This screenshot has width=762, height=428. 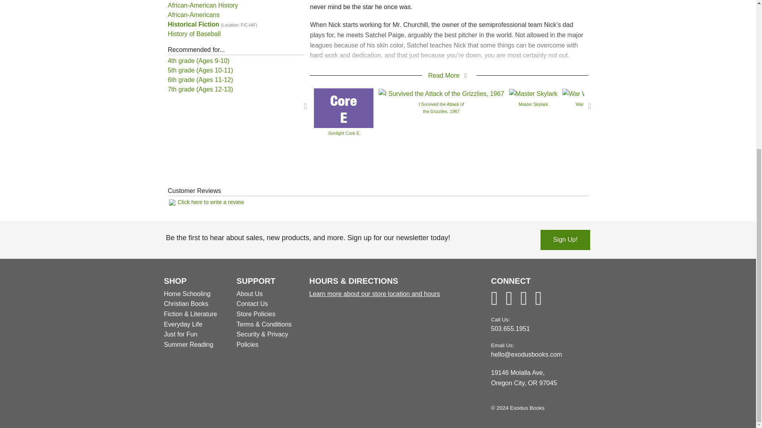 What do you see at coordinates (441, 93) in the screenshot?
I see `I Survived the Attack of the Grizzlies, 1967` at bounding box center [441, 93].